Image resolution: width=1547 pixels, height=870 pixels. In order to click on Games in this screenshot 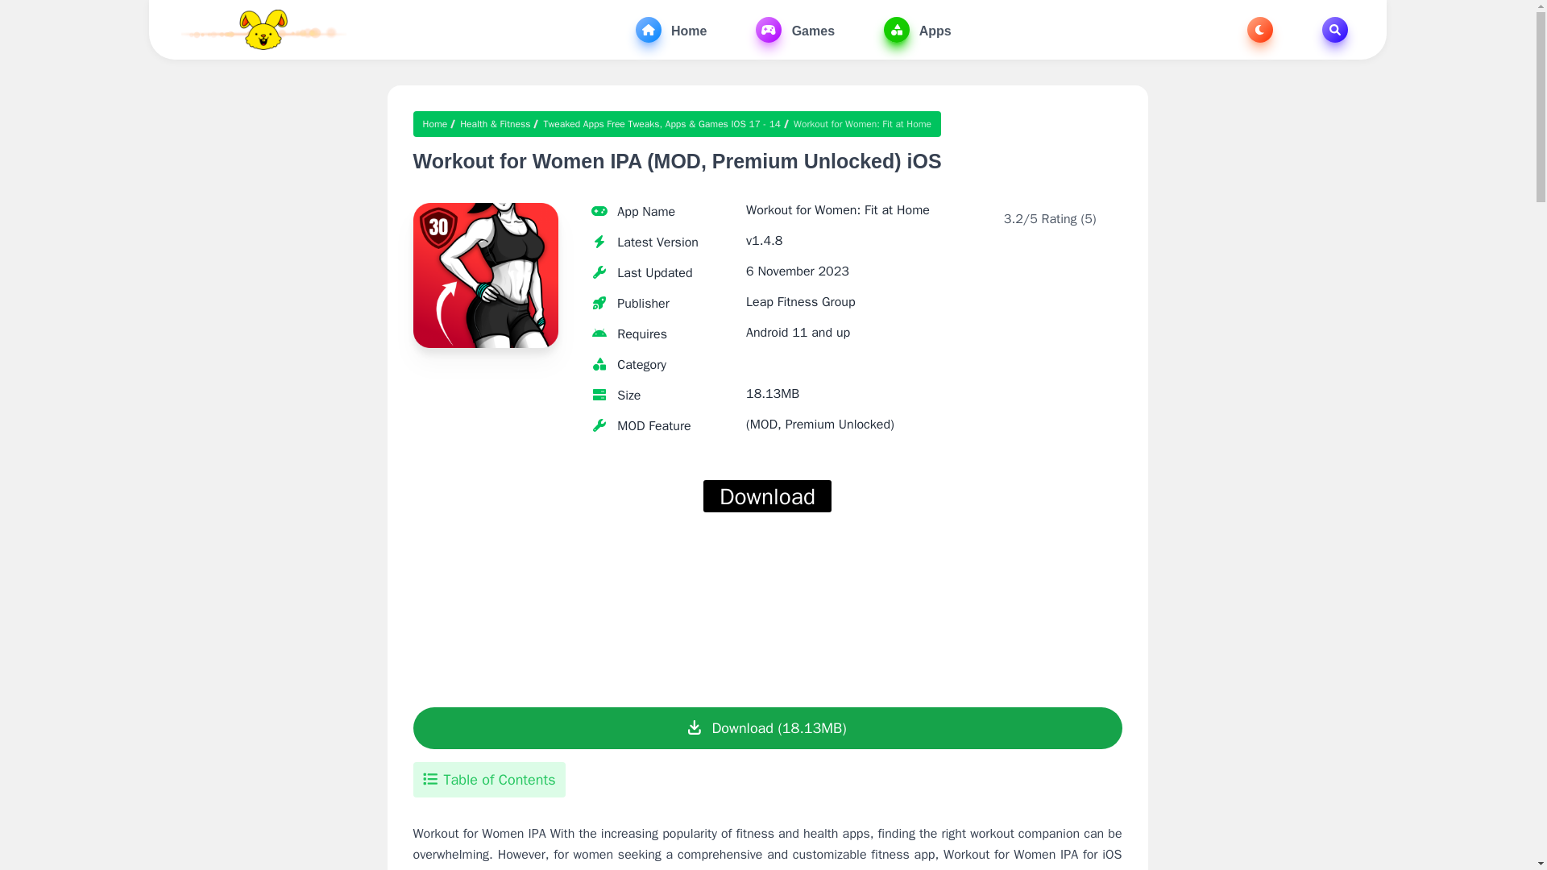, I will do `click(795, 29)`.